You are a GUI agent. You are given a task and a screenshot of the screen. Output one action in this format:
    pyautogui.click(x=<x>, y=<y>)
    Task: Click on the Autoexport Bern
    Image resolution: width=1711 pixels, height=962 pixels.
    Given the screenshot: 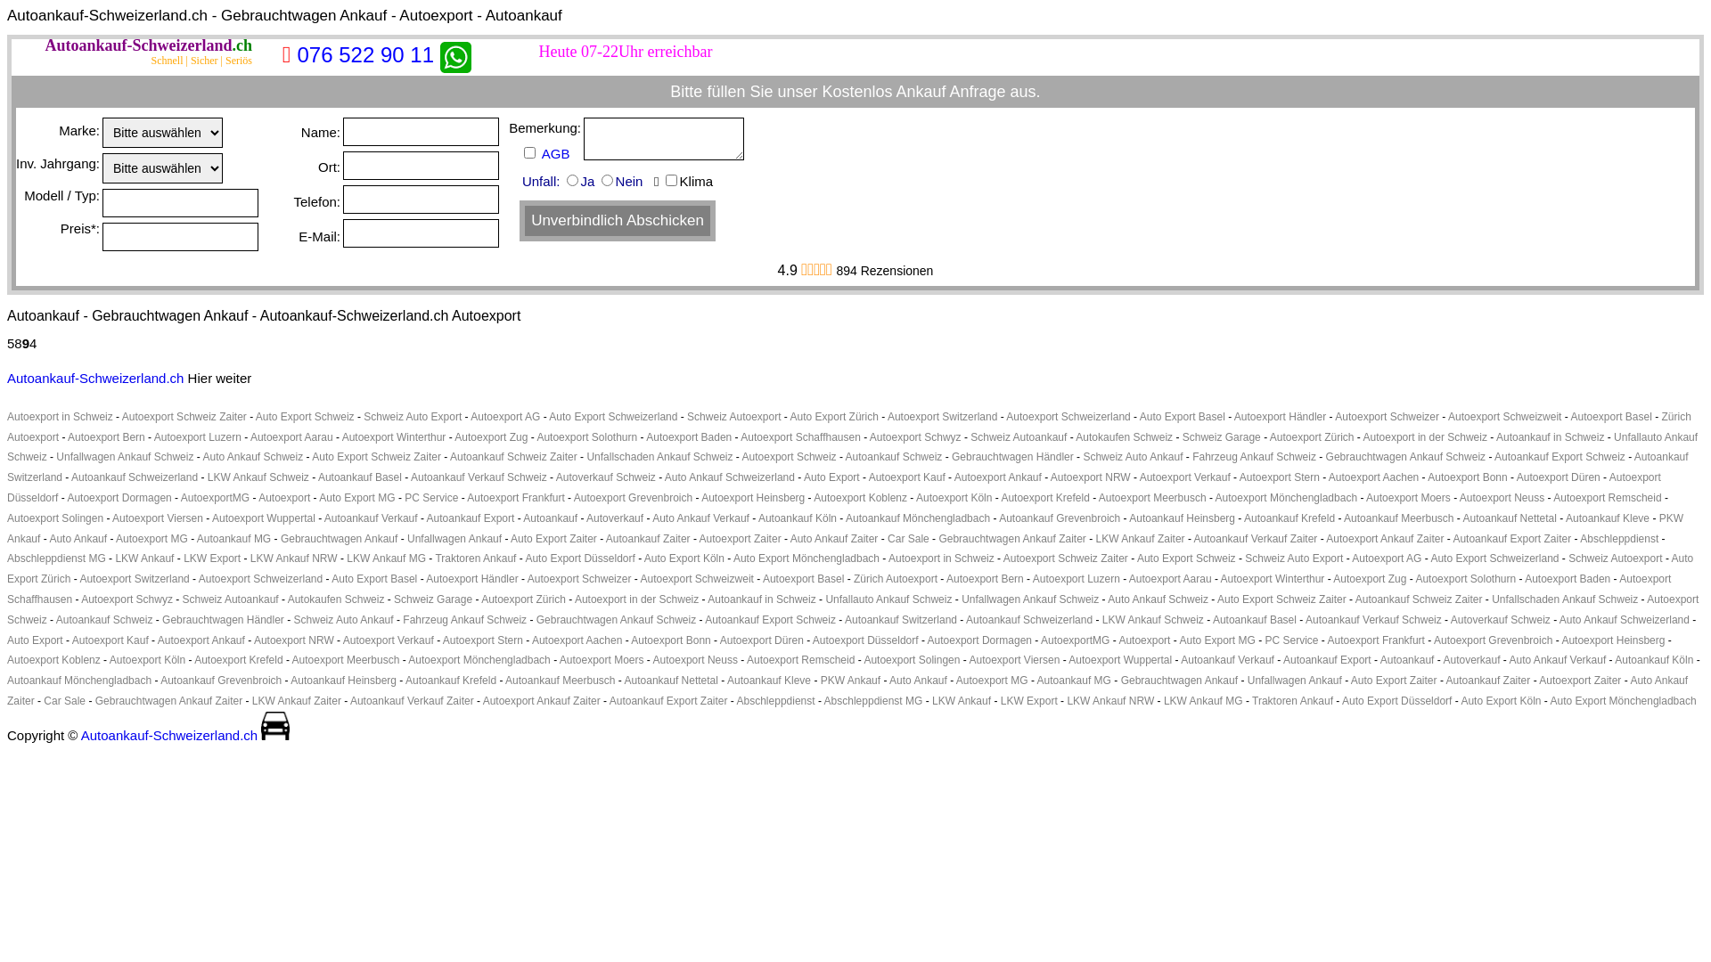 What is the action you would take?
    pyautogui.click(x=986, y=579)
    